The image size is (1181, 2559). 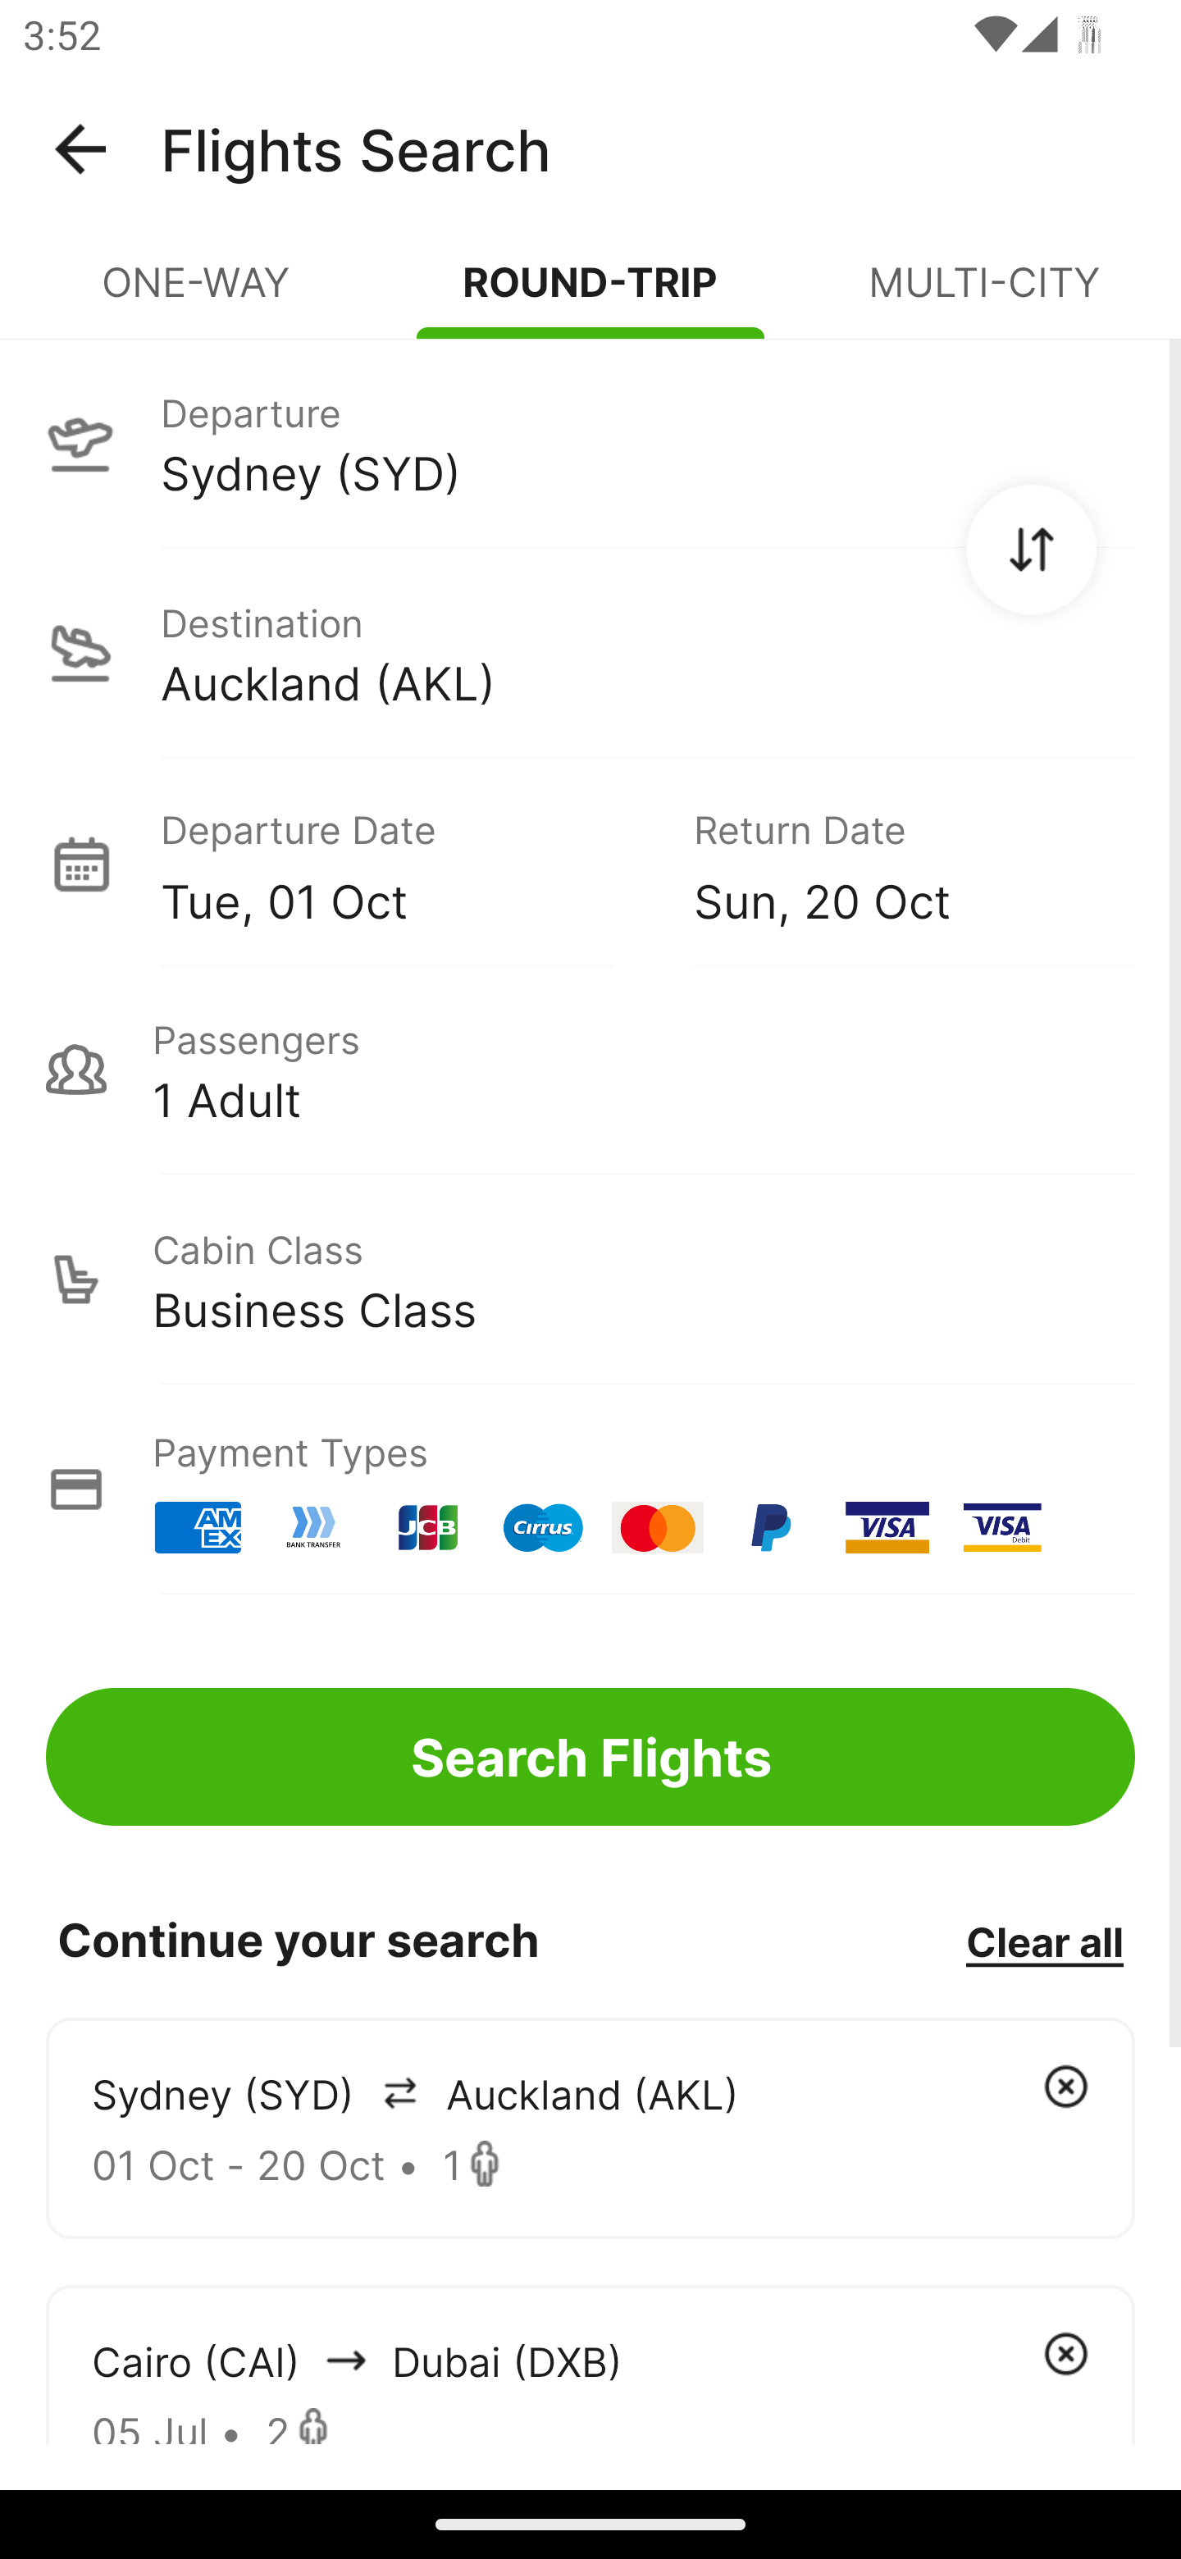 I want to click on Departure Sydney (SYD), so click(x=590, y=442).